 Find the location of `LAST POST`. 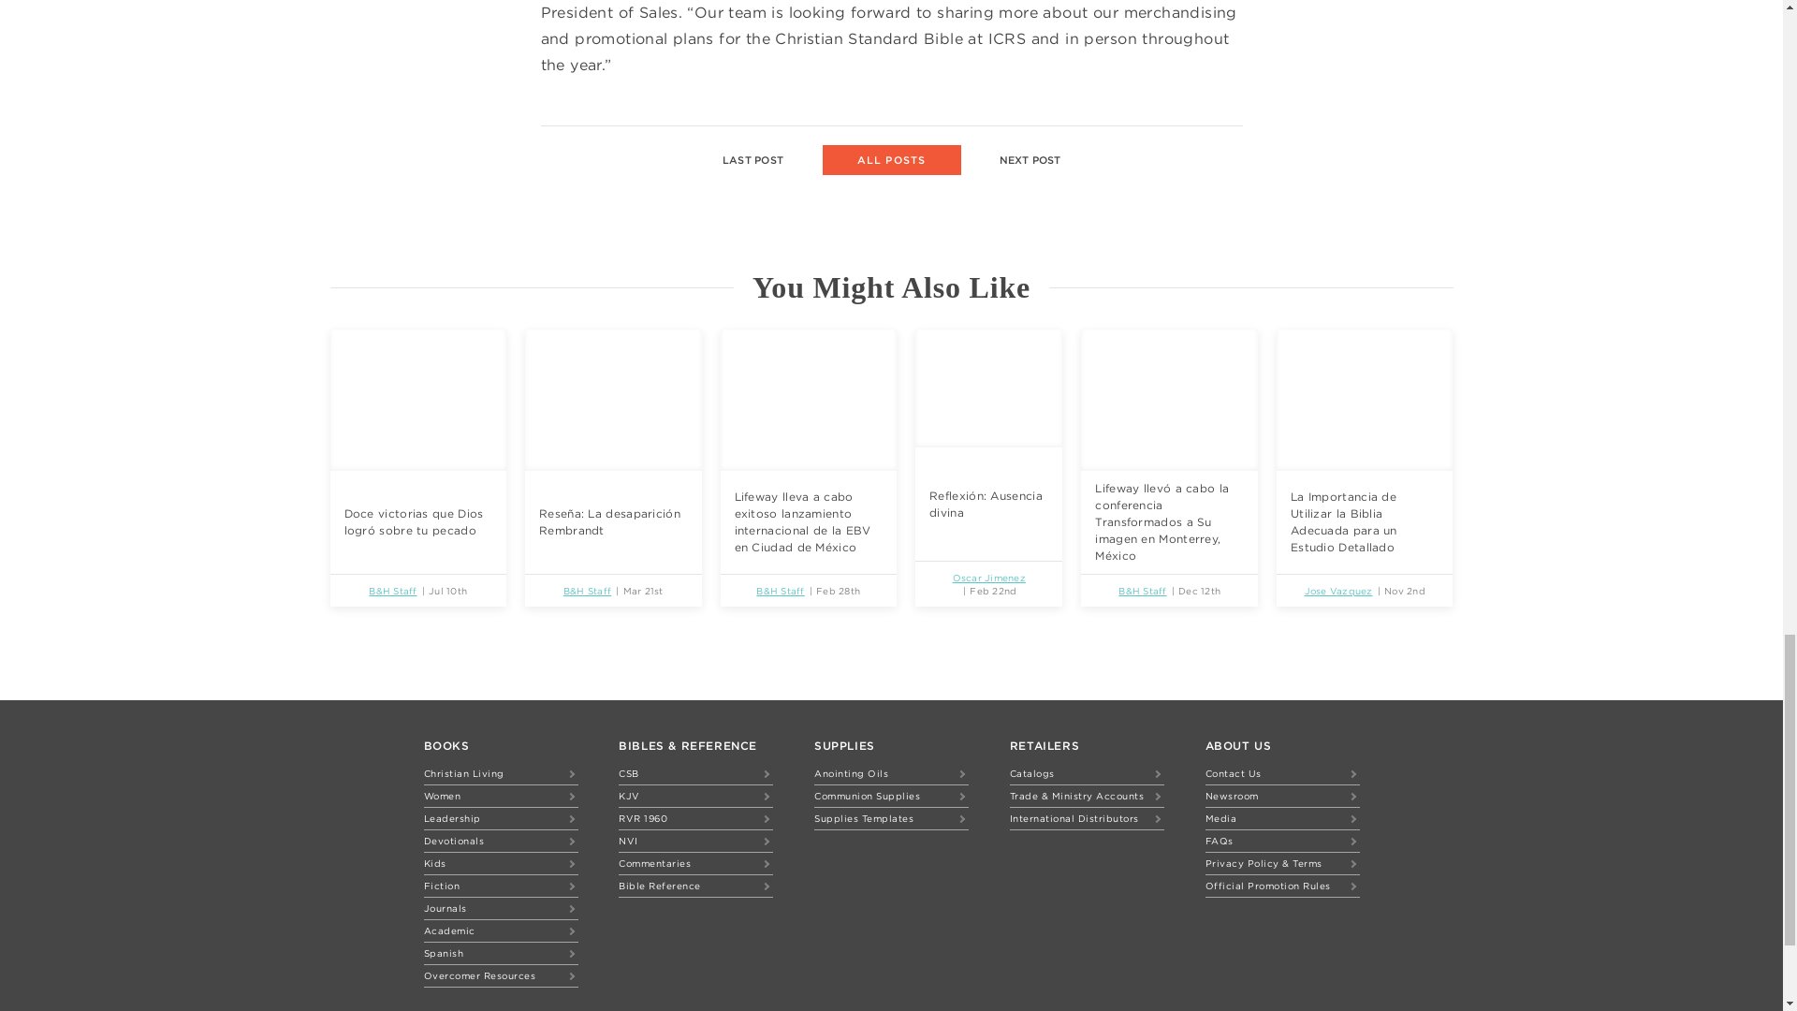

LAST POST is located at coordinates (752, 160).